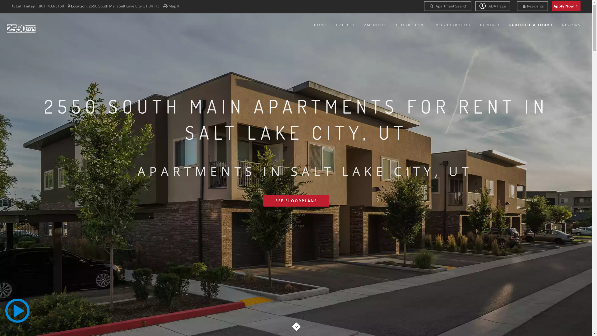 Image resolution: width=597 pixels, height=336 pixels. Describe the element at coordinates (320, 25) in the screenshot. I see `HOME` at that location.